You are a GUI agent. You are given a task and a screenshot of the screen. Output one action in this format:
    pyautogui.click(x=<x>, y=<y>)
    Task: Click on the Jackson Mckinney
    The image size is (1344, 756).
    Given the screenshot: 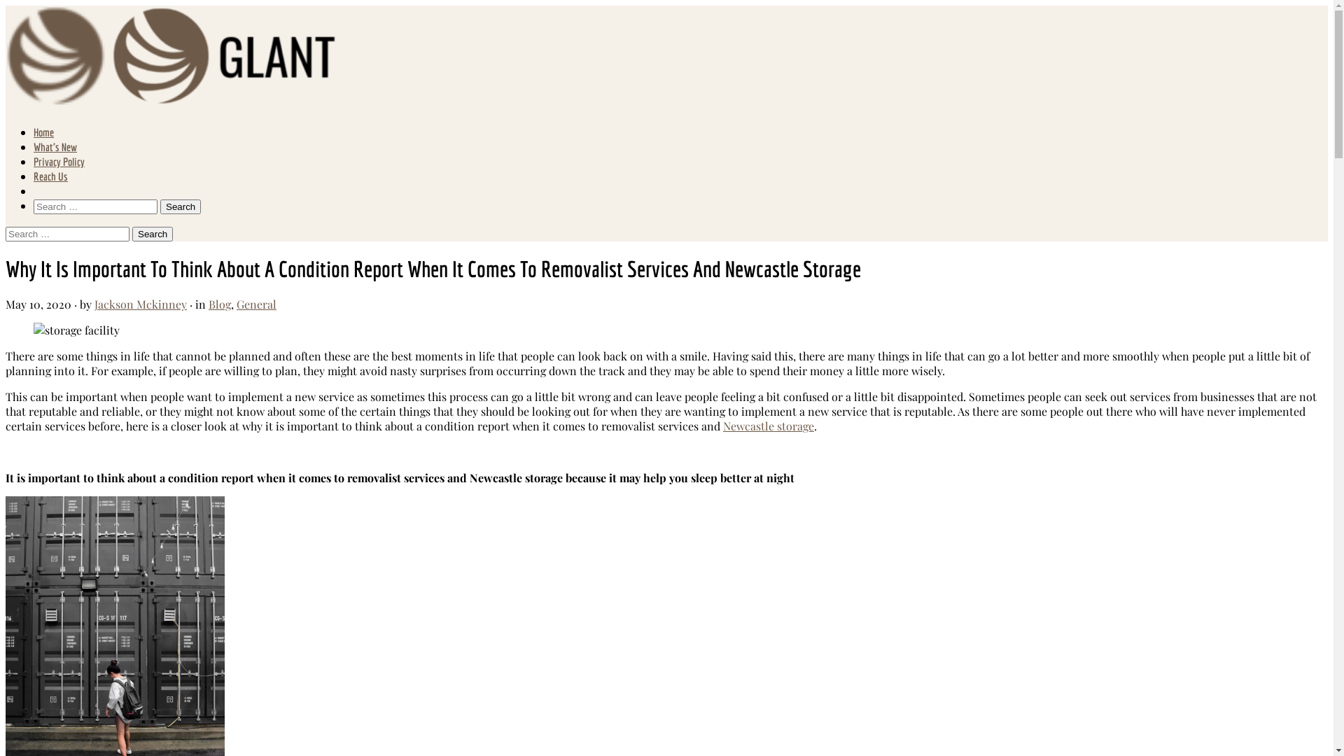 What is the action you would take?
    pyautogui.click(x=141, y=304)
    